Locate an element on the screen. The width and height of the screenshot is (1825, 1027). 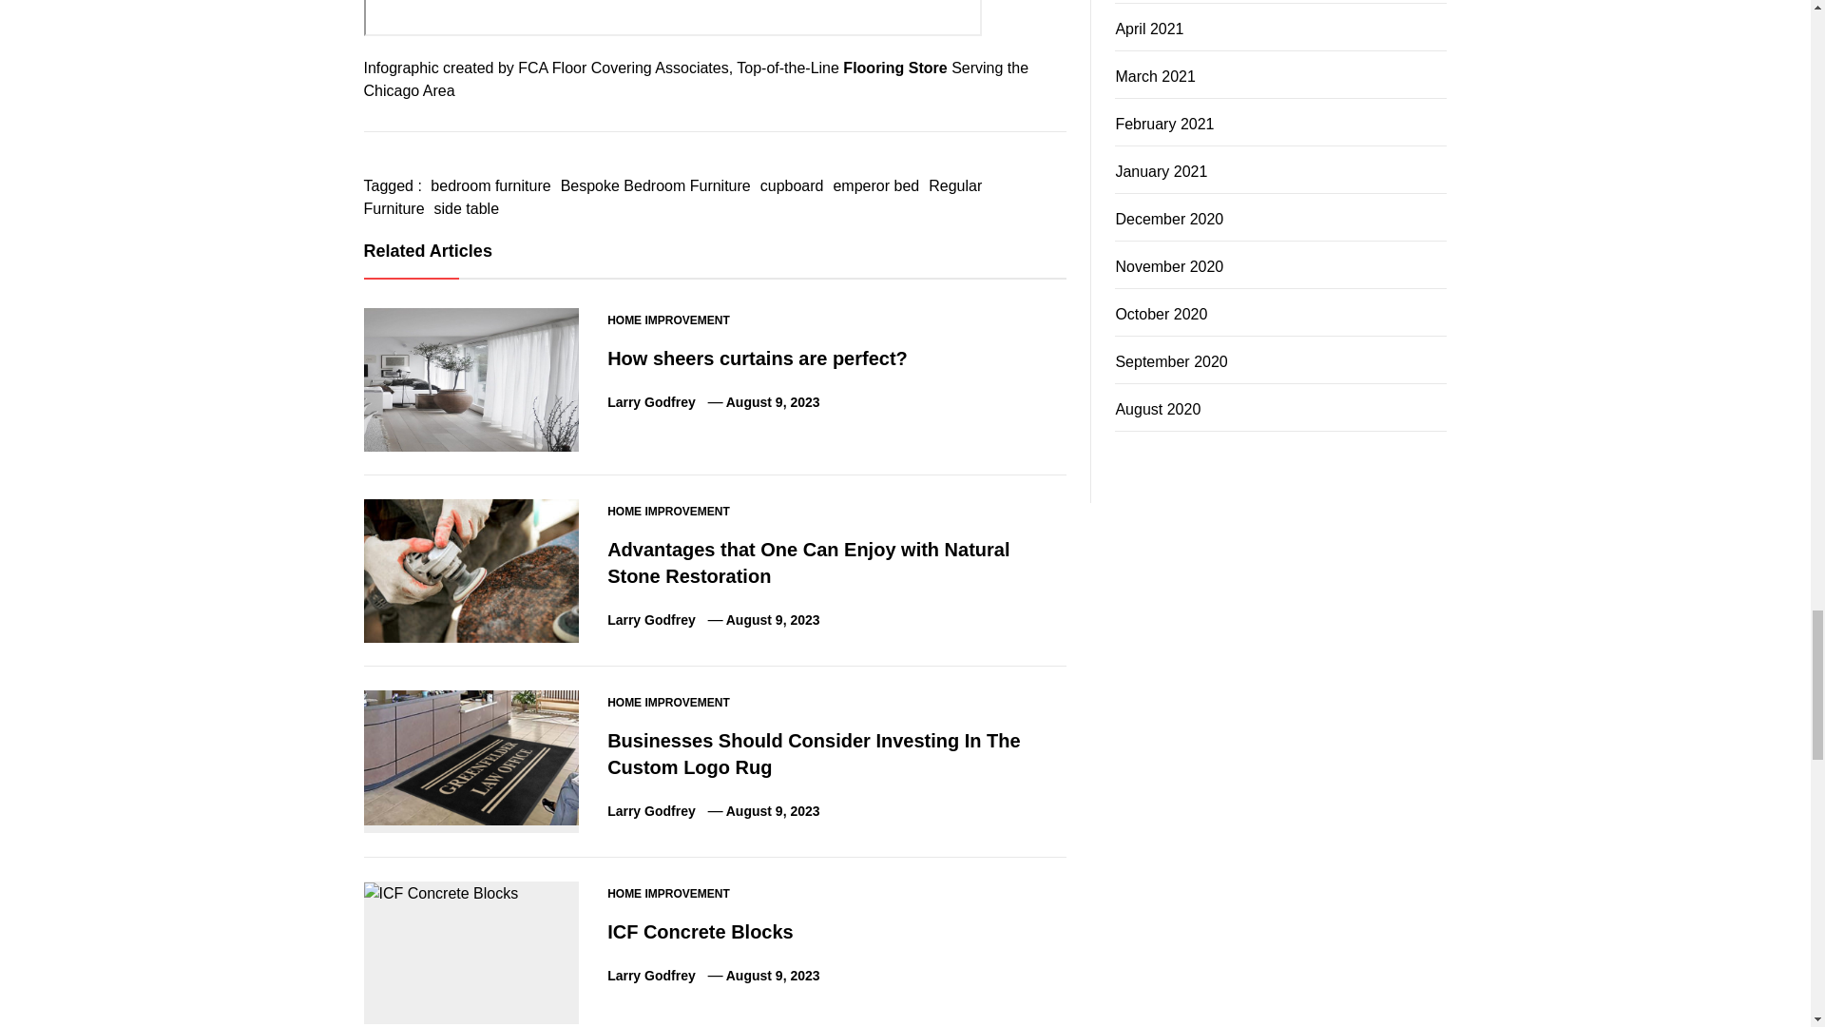
cupboard is located at coordinates (791, 185).